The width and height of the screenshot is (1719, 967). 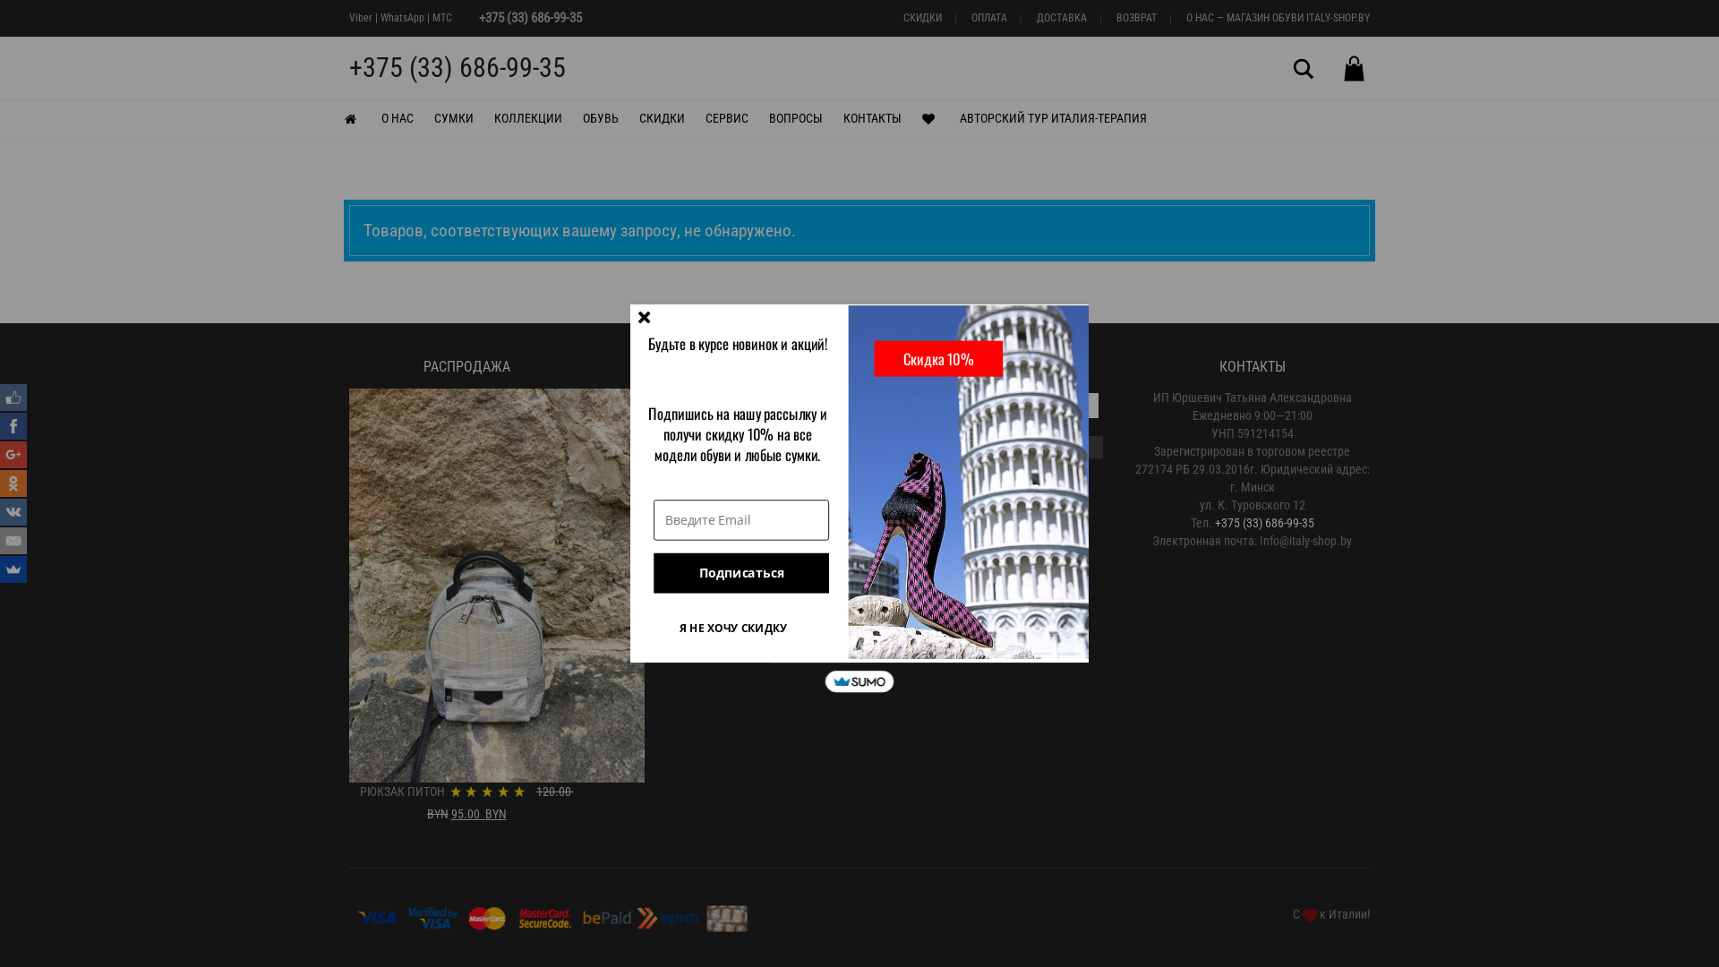 I want to click on VKontakte, so click(x=13, y=512).